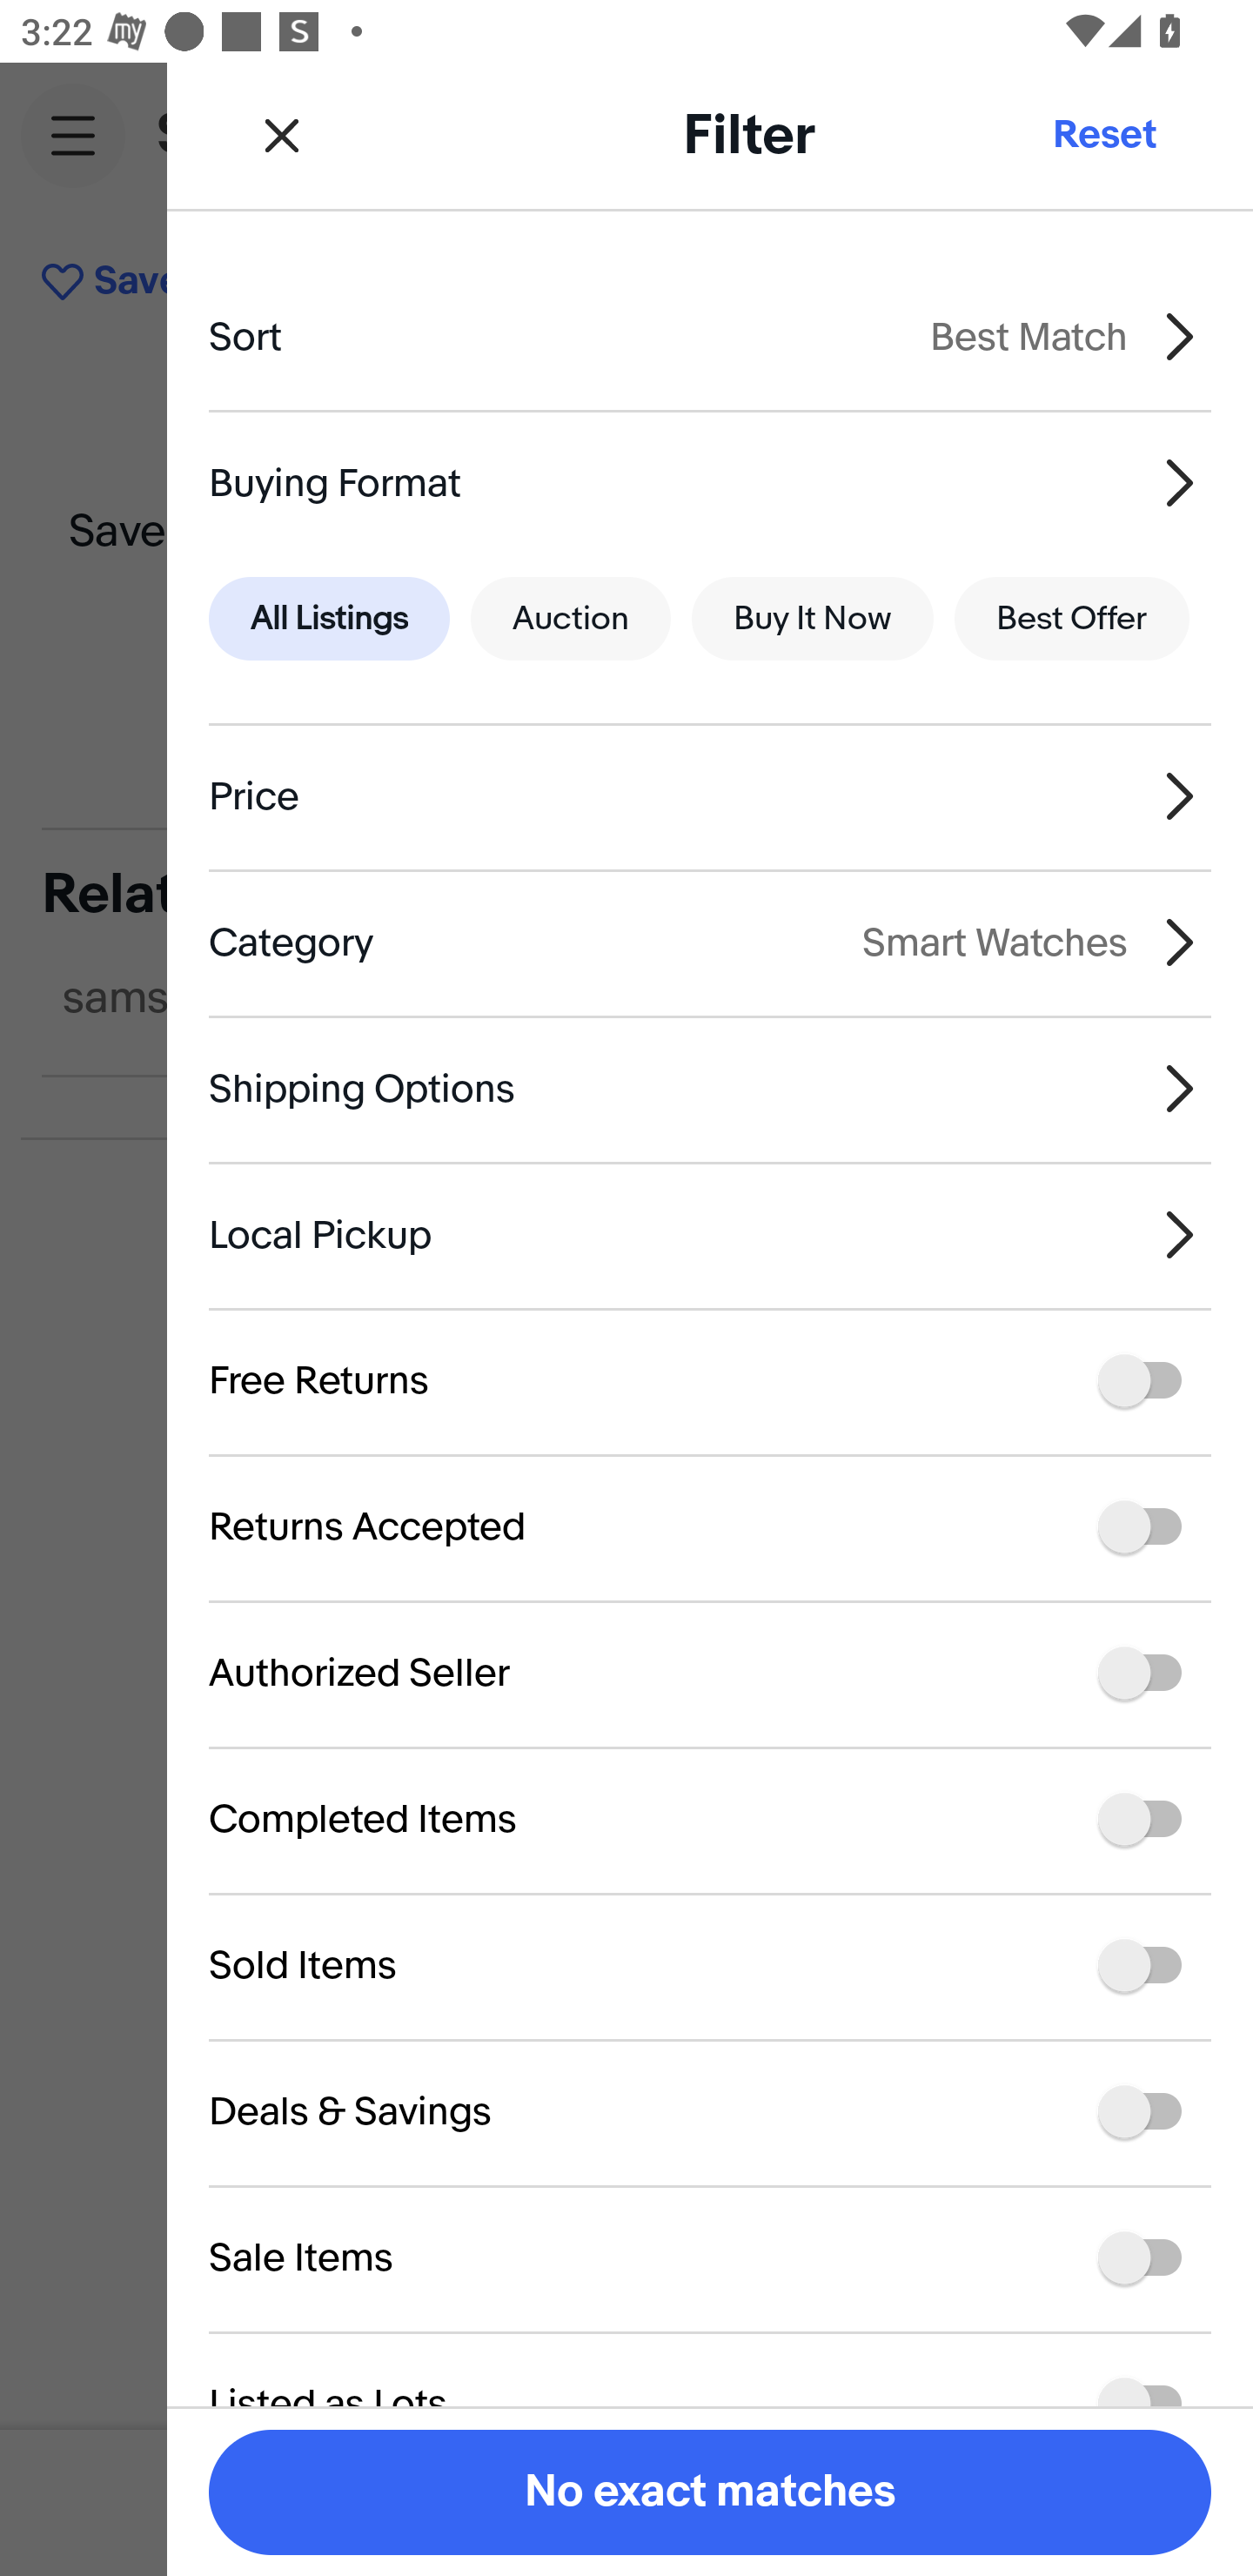 The width and height of the screenshot is (1253, 2576). Describe the element at coordinates (710, 1819) in the screenshot. I see `Completed Items` at that location.